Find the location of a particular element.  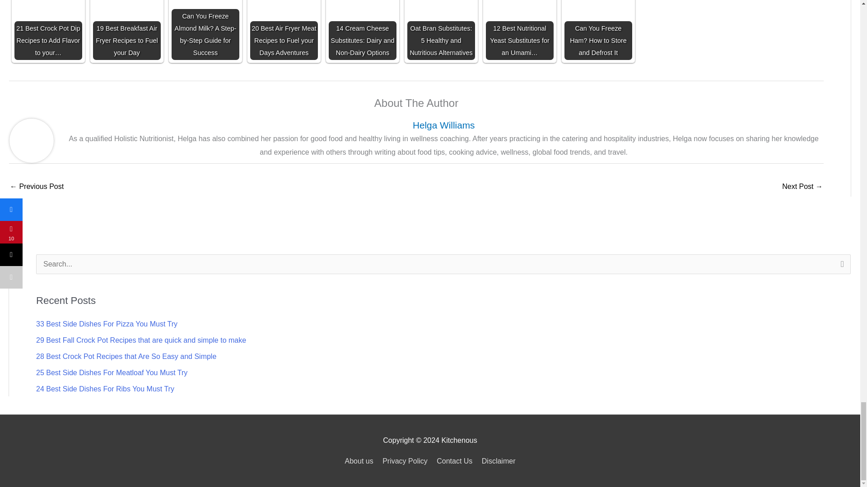

14 Cream Cheese Substitutes: Dairy and Non-Dairy Options is located at coordinates (362, 30).